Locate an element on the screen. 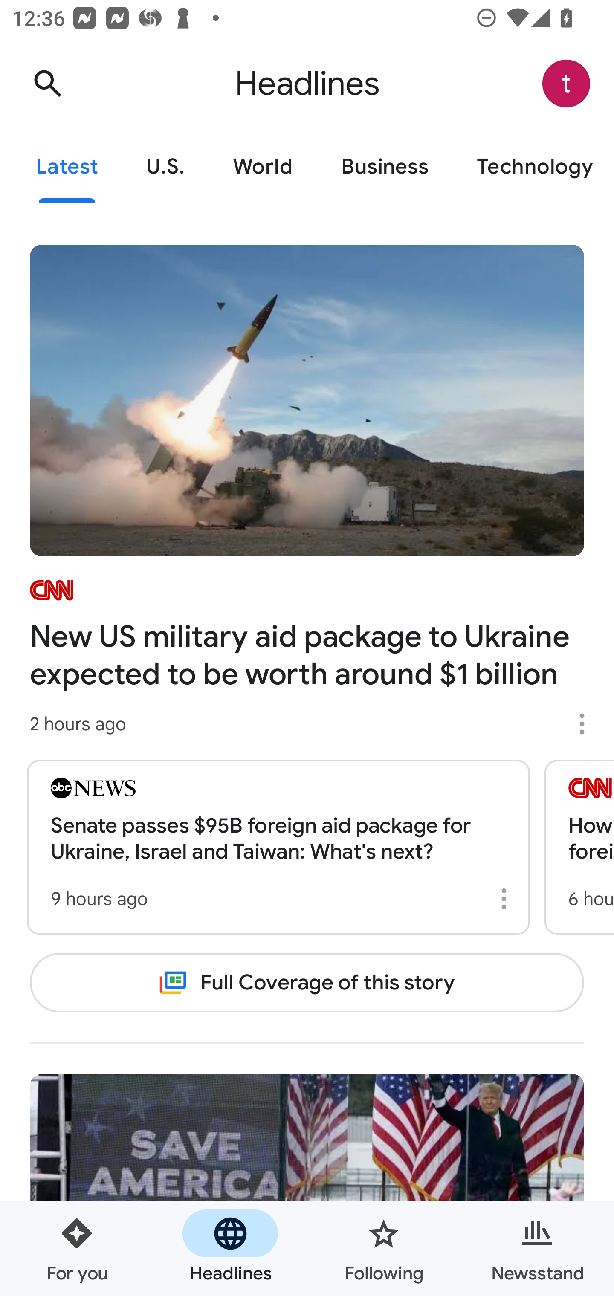 The width and height of the screenshot is (614, 1296). For you is located at coordinates (77, 1248).